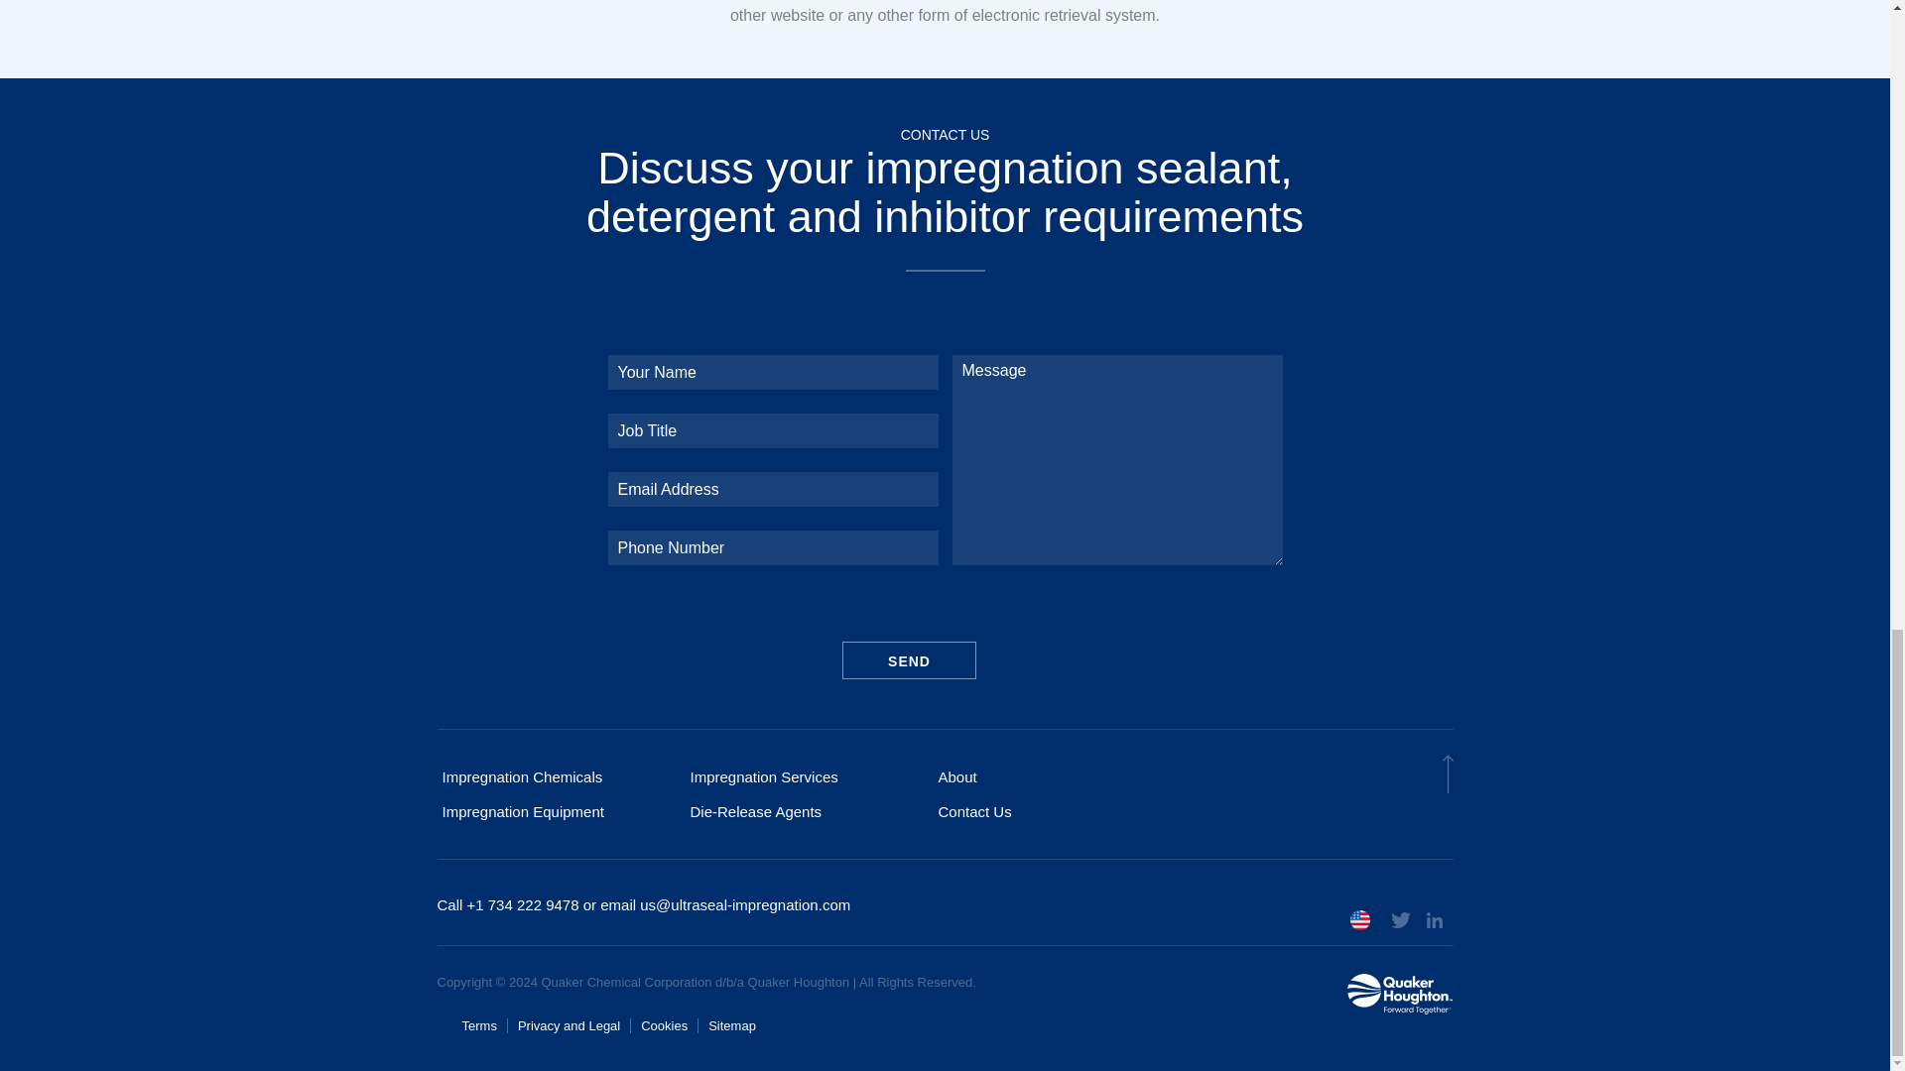  I want to click on About, so click(1057, 776).